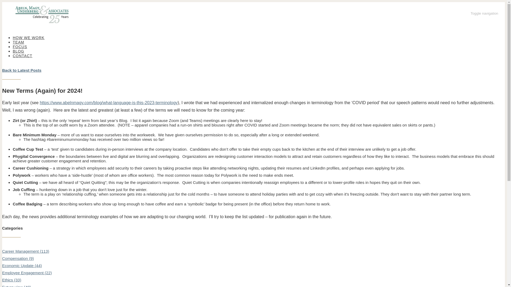  I want to click on FOCUS, so click(20, 47).